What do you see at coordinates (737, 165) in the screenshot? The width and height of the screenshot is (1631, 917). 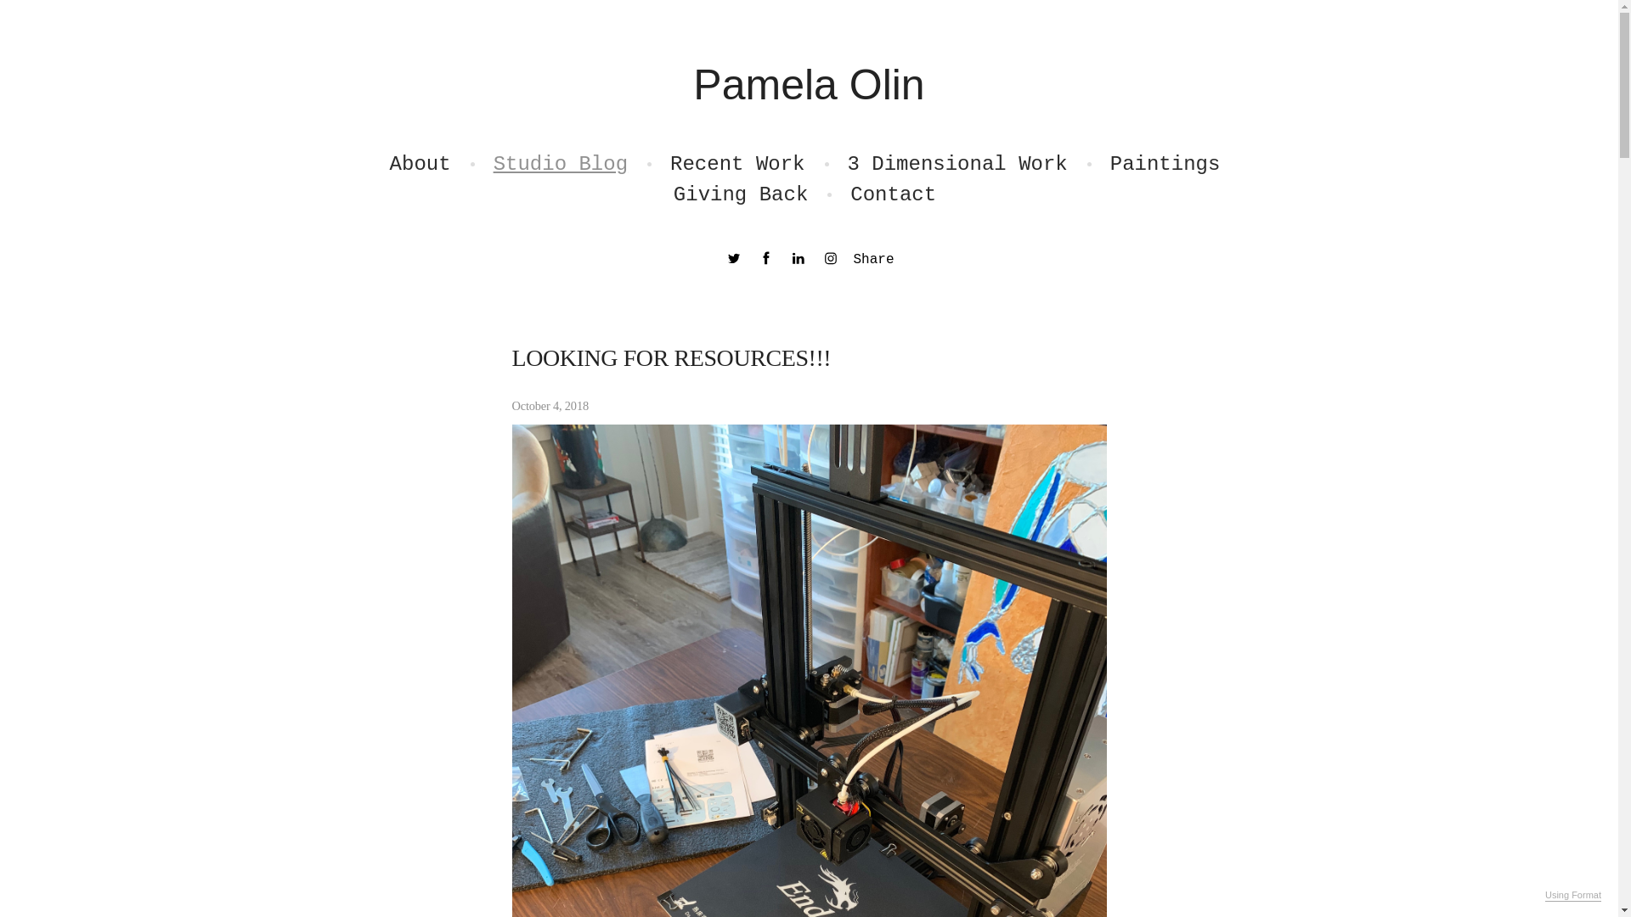 I see `Recent Work` at bounding box center [737, 165].